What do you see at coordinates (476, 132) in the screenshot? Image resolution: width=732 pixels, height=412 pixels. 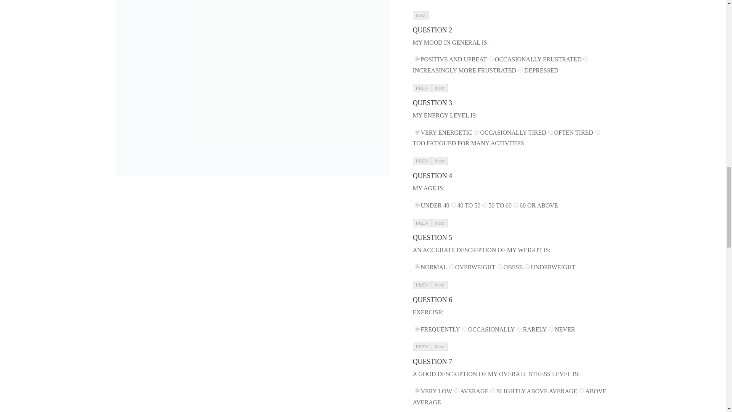 I see `OCCASIONALLY TIRED` at bounding box center [476, 132].